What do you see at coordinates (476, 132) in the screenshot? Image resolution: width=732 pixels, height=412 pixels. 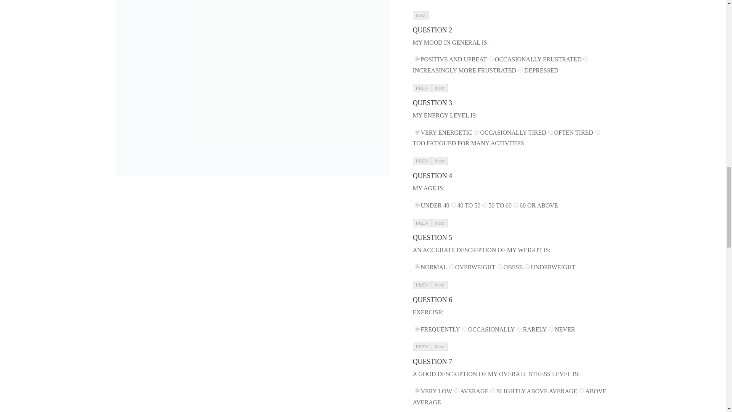 I see `OCCASIONALLY TIRED` at bounding box center [476, 132].